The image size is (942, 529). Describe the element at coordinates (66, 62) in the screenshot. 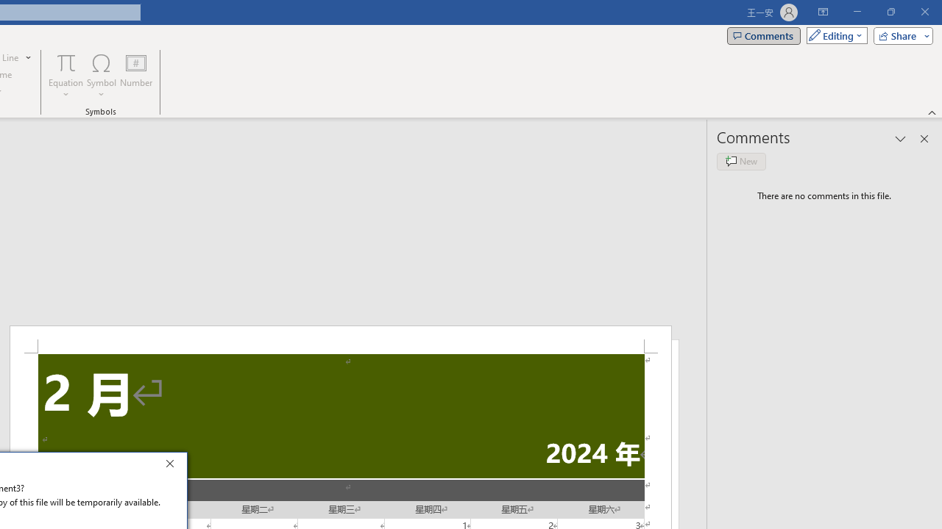

I see `Equation` at that location.